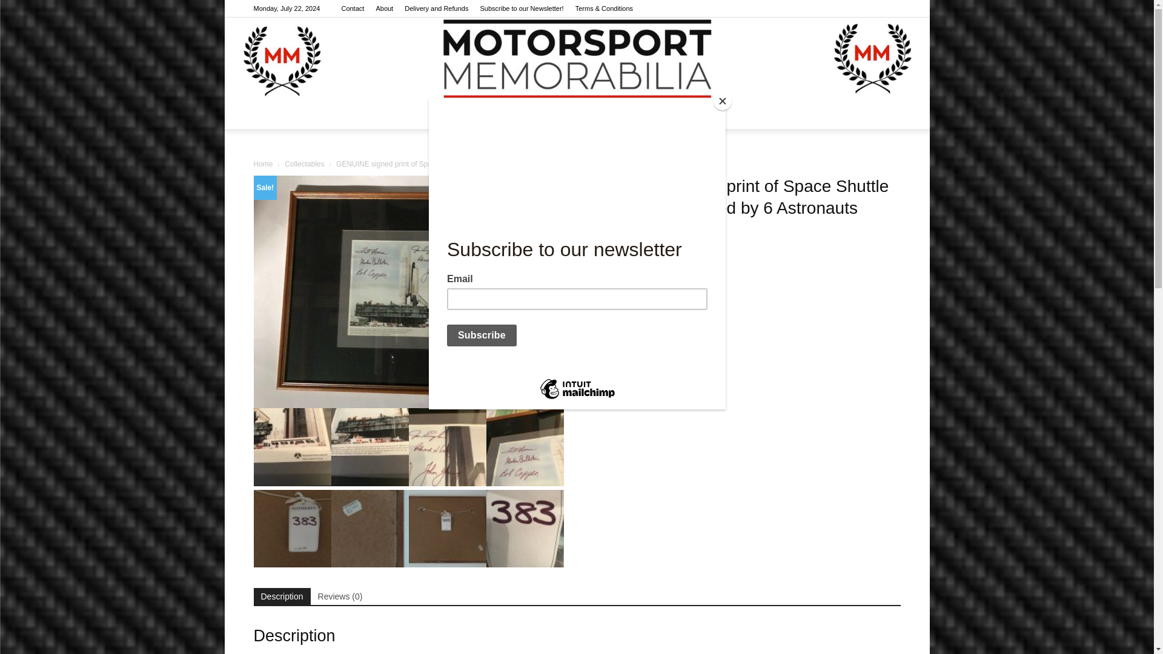 This screenshot has width=1163, height=654. What do you see at coordinates (352, 8) in the screenshot?
I see `Contact` at bounding box center [352, 8].